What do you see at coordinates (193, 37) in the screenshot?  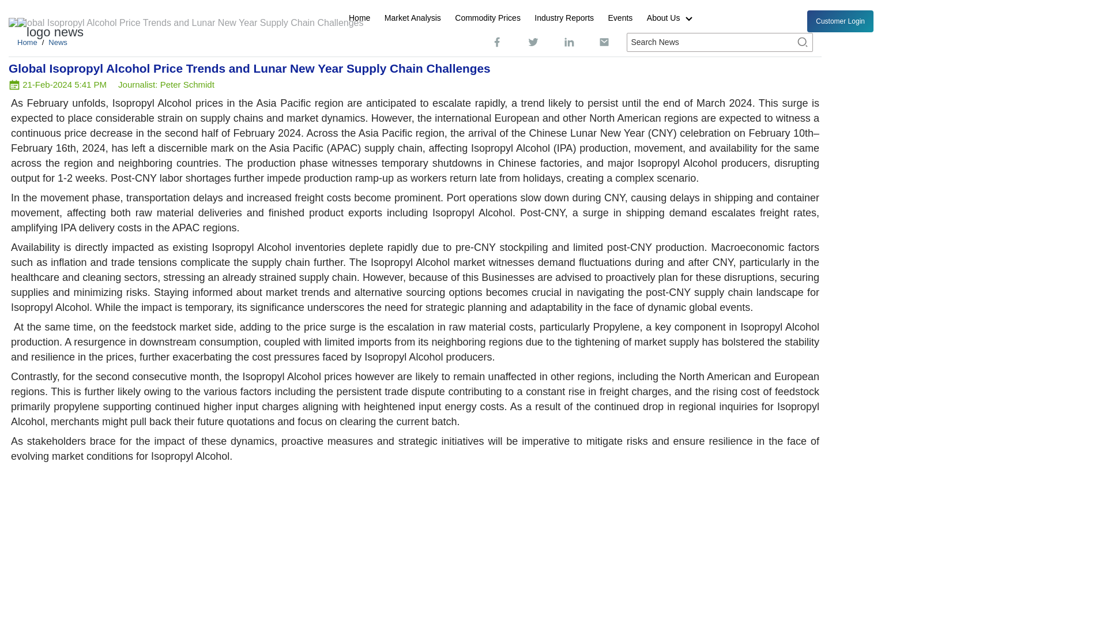 I see `DEALS` at bounding box center [193, 37].